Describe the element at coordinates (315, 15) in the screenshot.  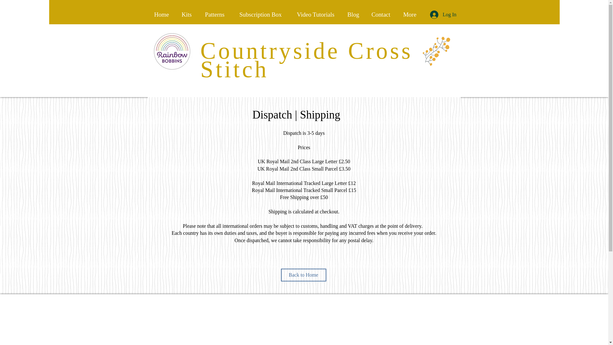
I see `Video Tutorials` at that location.